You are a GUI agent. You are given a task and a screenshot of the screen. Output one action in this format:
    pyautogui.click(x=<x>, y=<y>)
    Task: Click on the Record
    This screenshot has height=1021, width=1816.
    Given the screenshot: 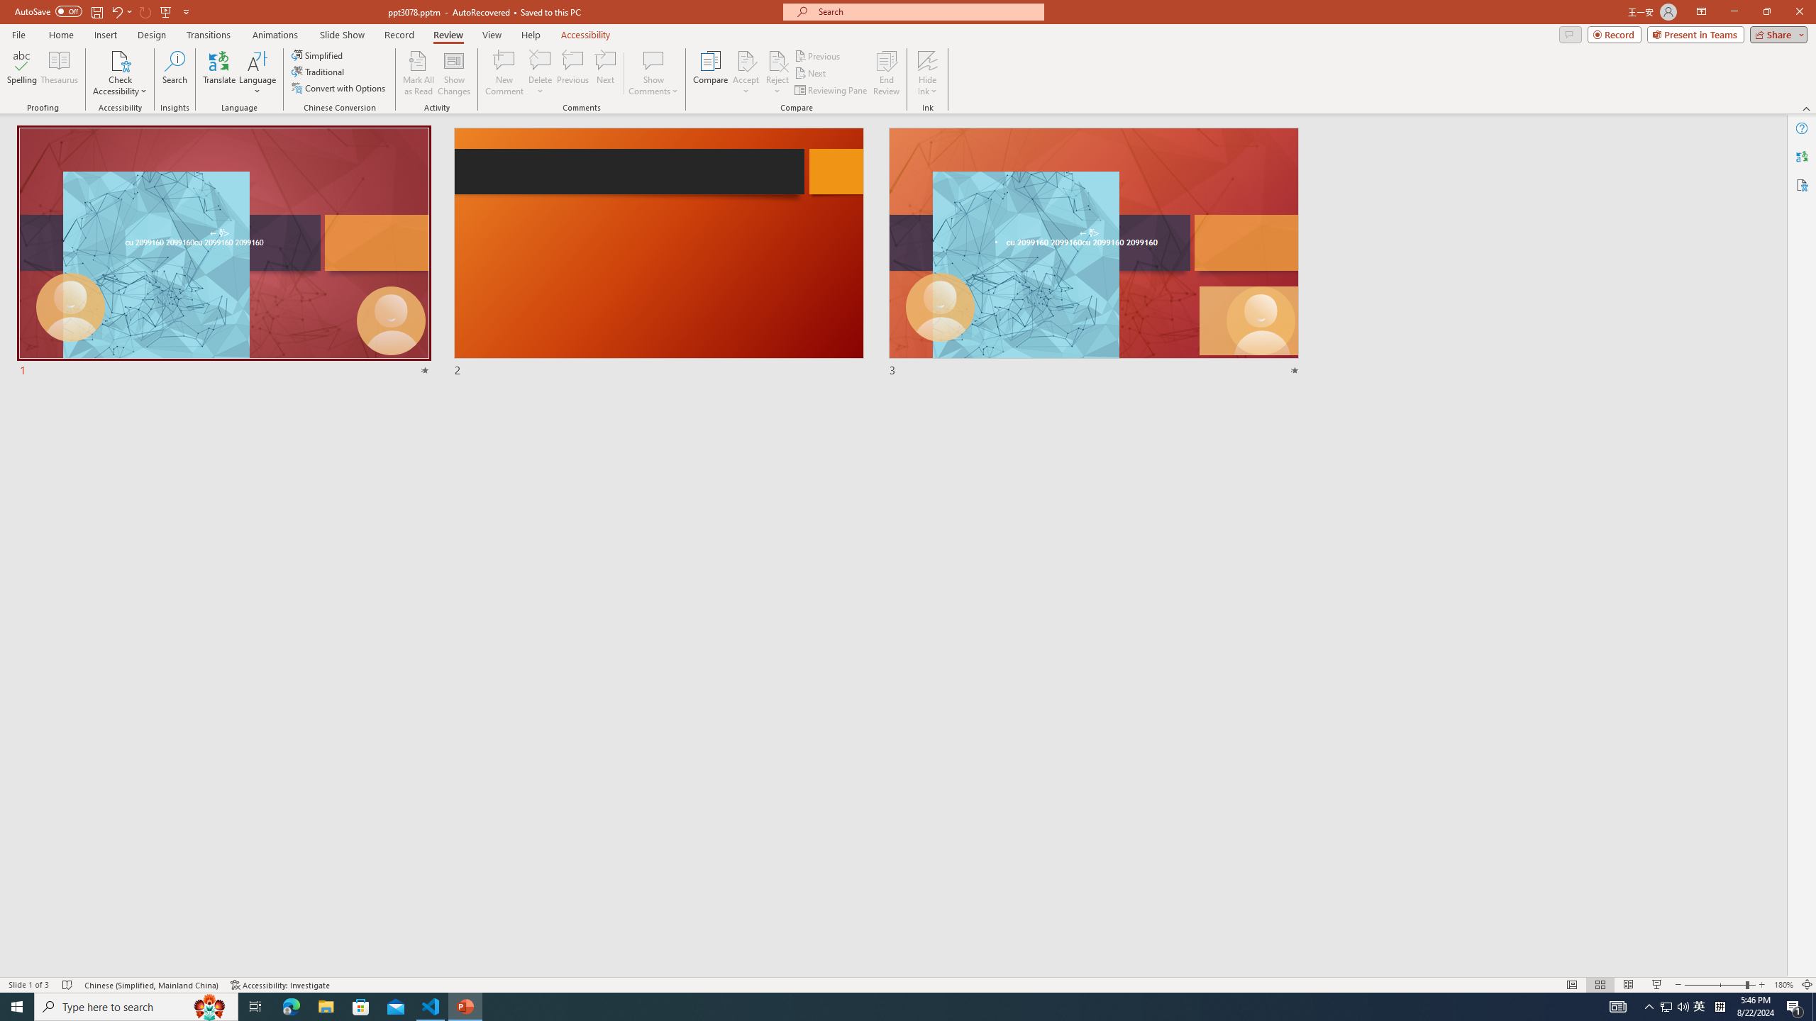 What is the action you would take?
    pyautogui.click(x=399, y=35)
    